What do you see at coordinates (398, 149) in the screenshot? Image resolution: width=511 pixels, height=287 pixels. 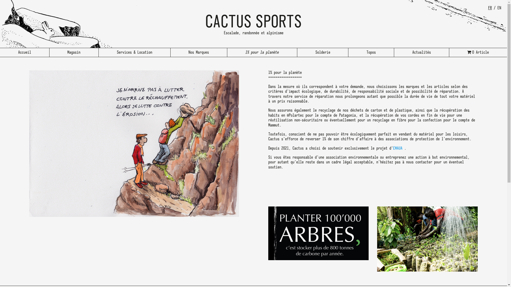 I see `EMAUA` at bounding box center [398, 149].